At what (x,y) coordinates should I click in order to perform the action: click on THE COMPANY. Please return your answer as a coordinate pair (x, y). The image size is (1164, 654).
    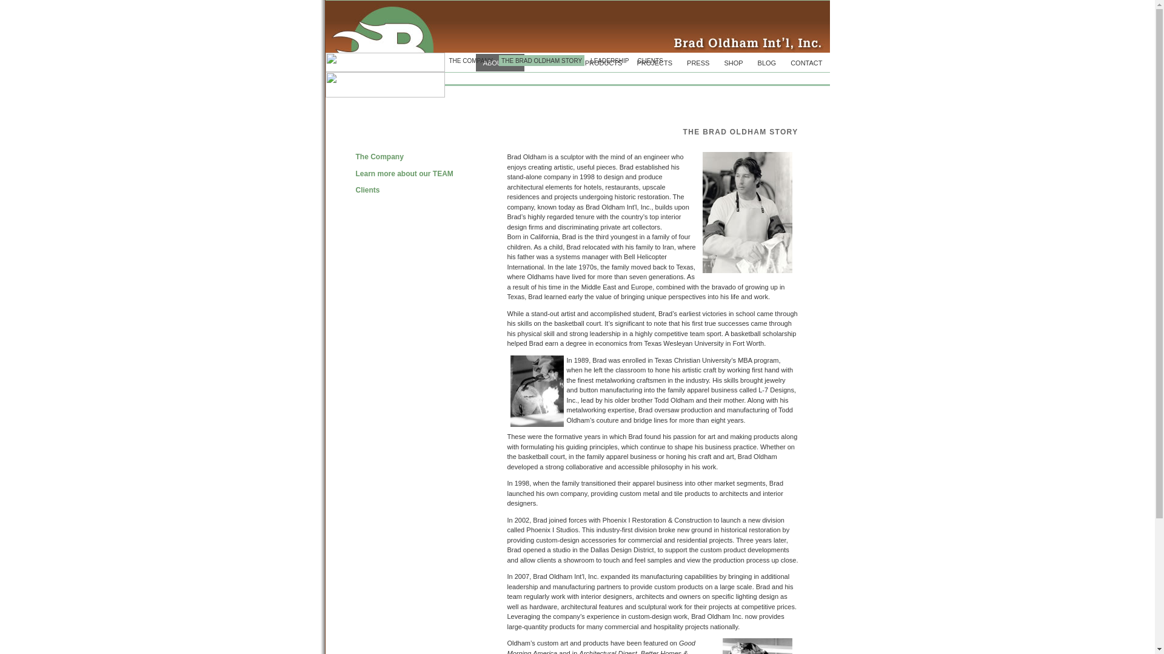
    Looking at the image, I should click on (470, 61).